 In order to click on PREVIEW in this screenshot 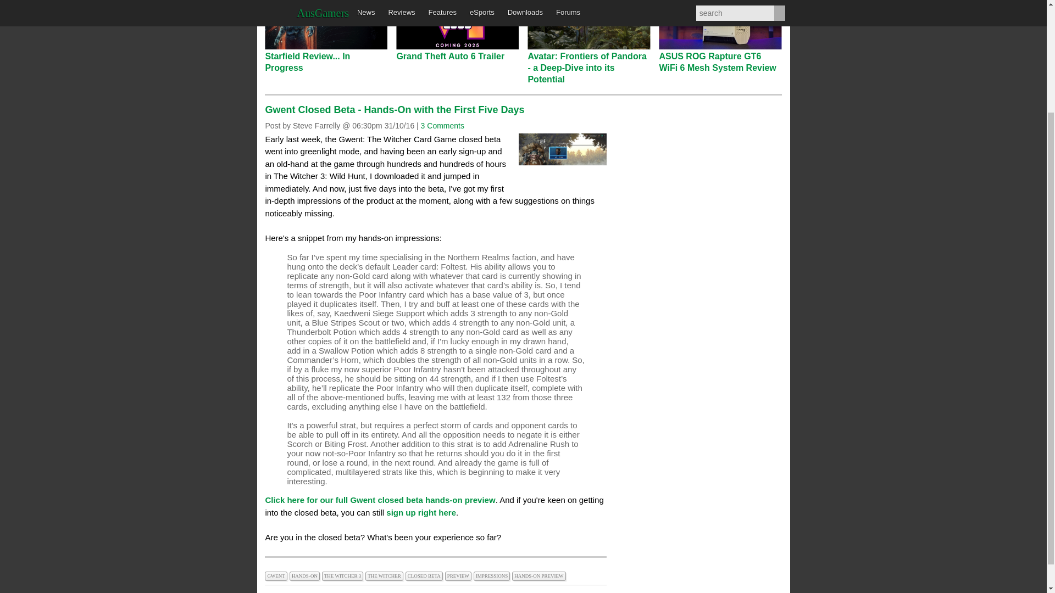, I will do `click(459, 574)`.